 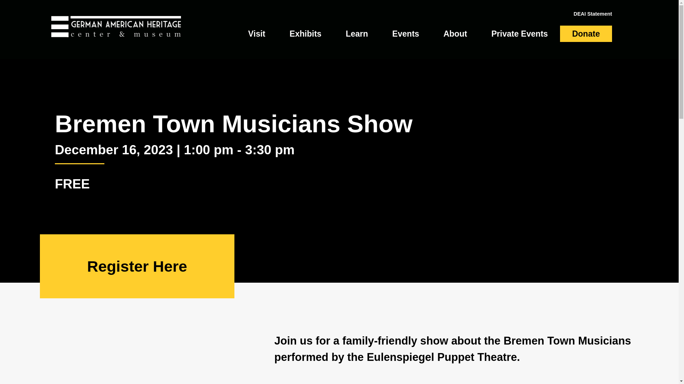 What do you see at coordinates (586, 33) in the screenshot?
I see `Donate` at bounding box center [586, 33].